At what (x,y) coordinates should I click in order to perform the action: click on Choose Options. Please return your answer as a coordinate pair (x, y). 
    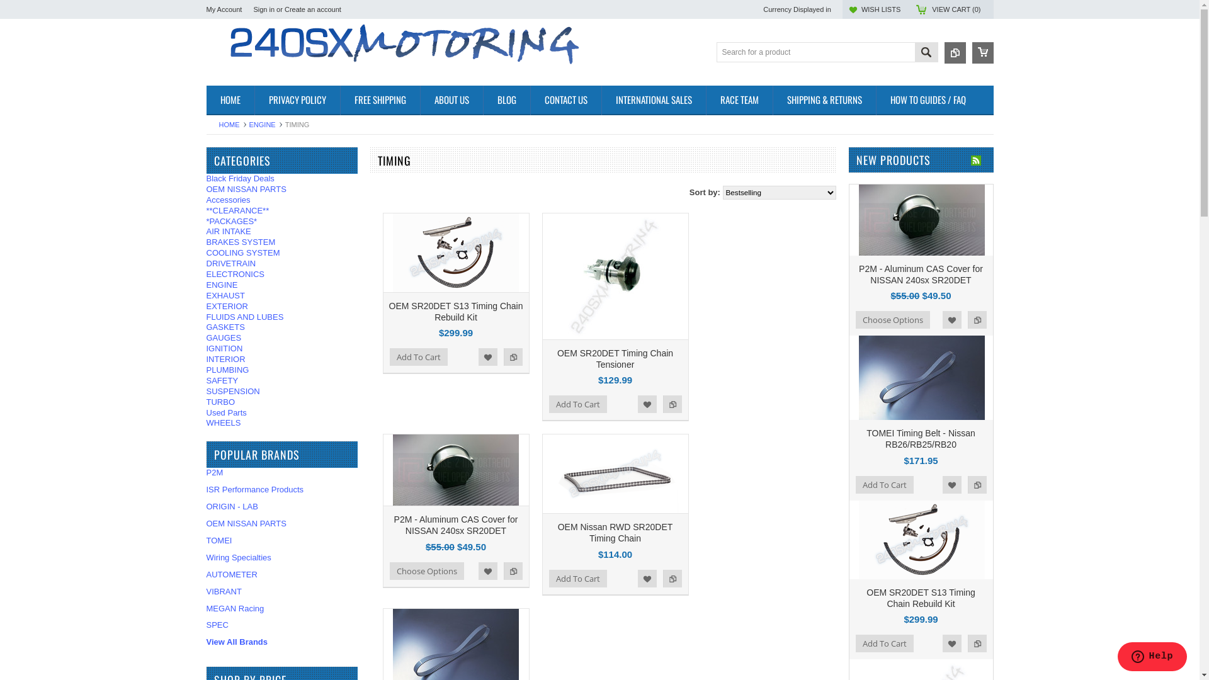
    Looking at the image, I should click on (892, 320).